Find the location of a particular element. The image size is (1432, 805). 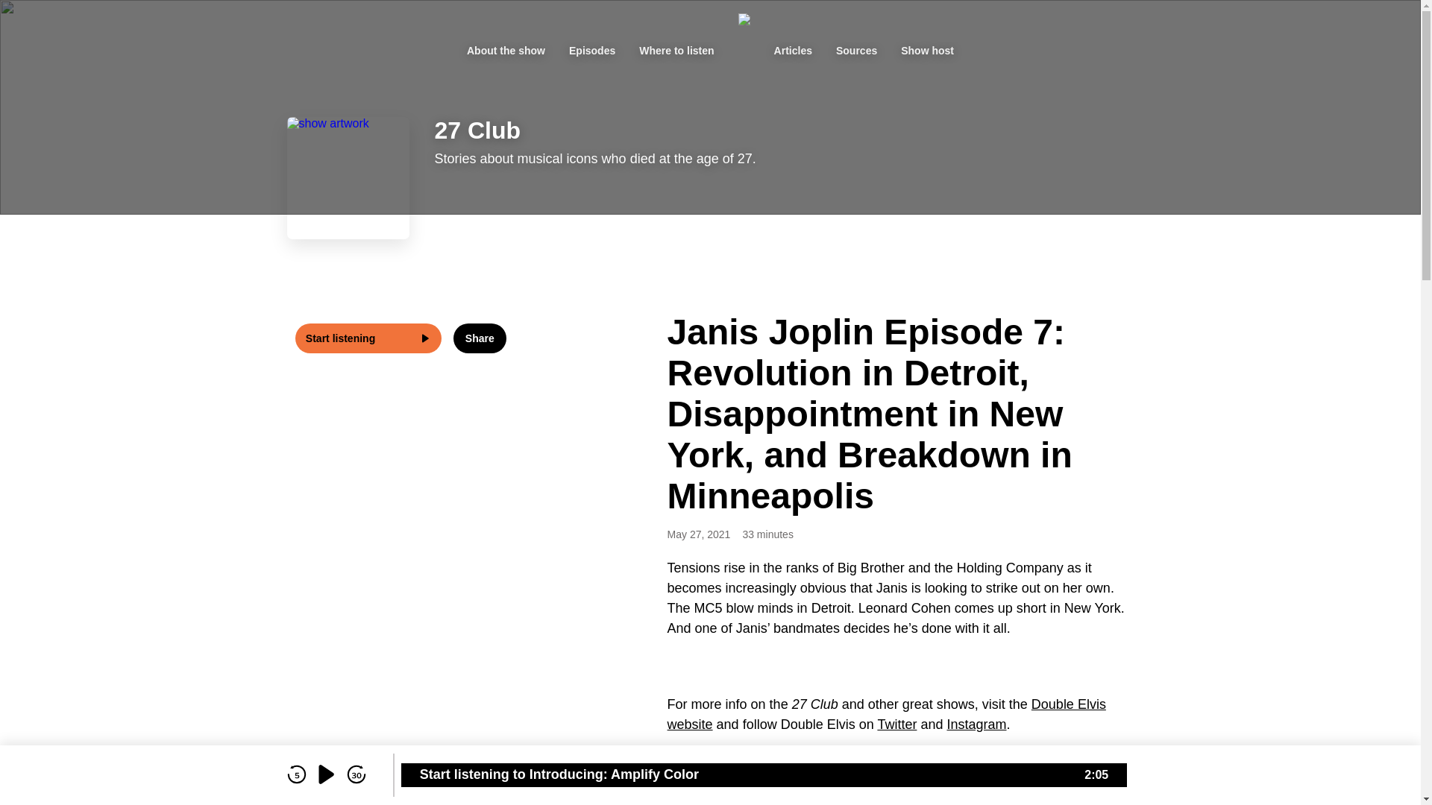

Twitter is located at coordinates (896, 724).